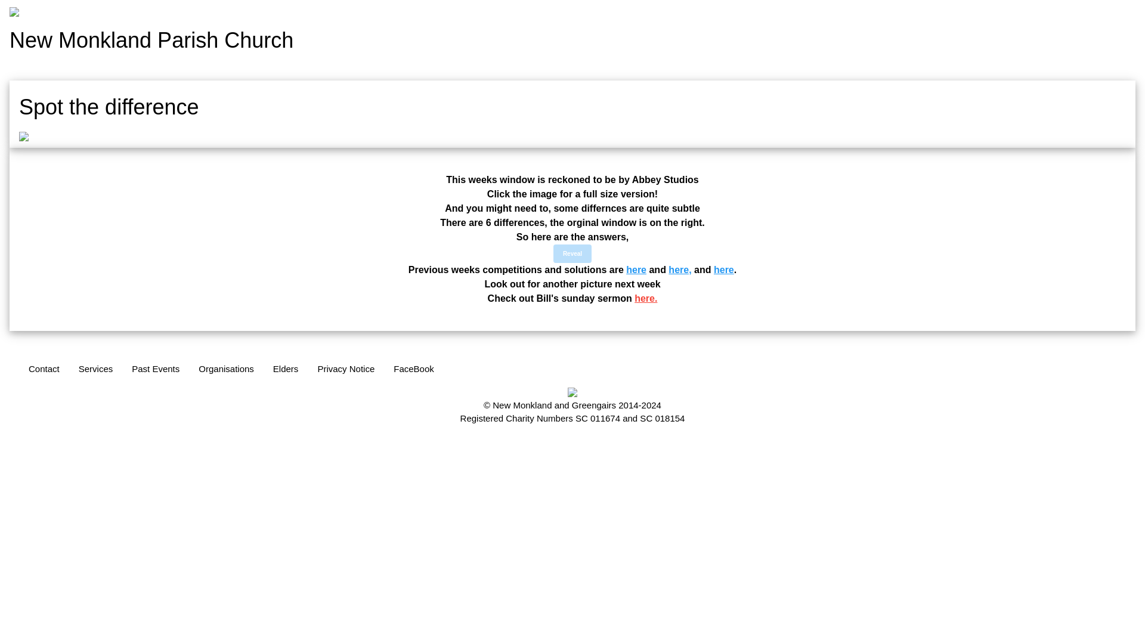  I want to click on Organisations, so click(235, 370).